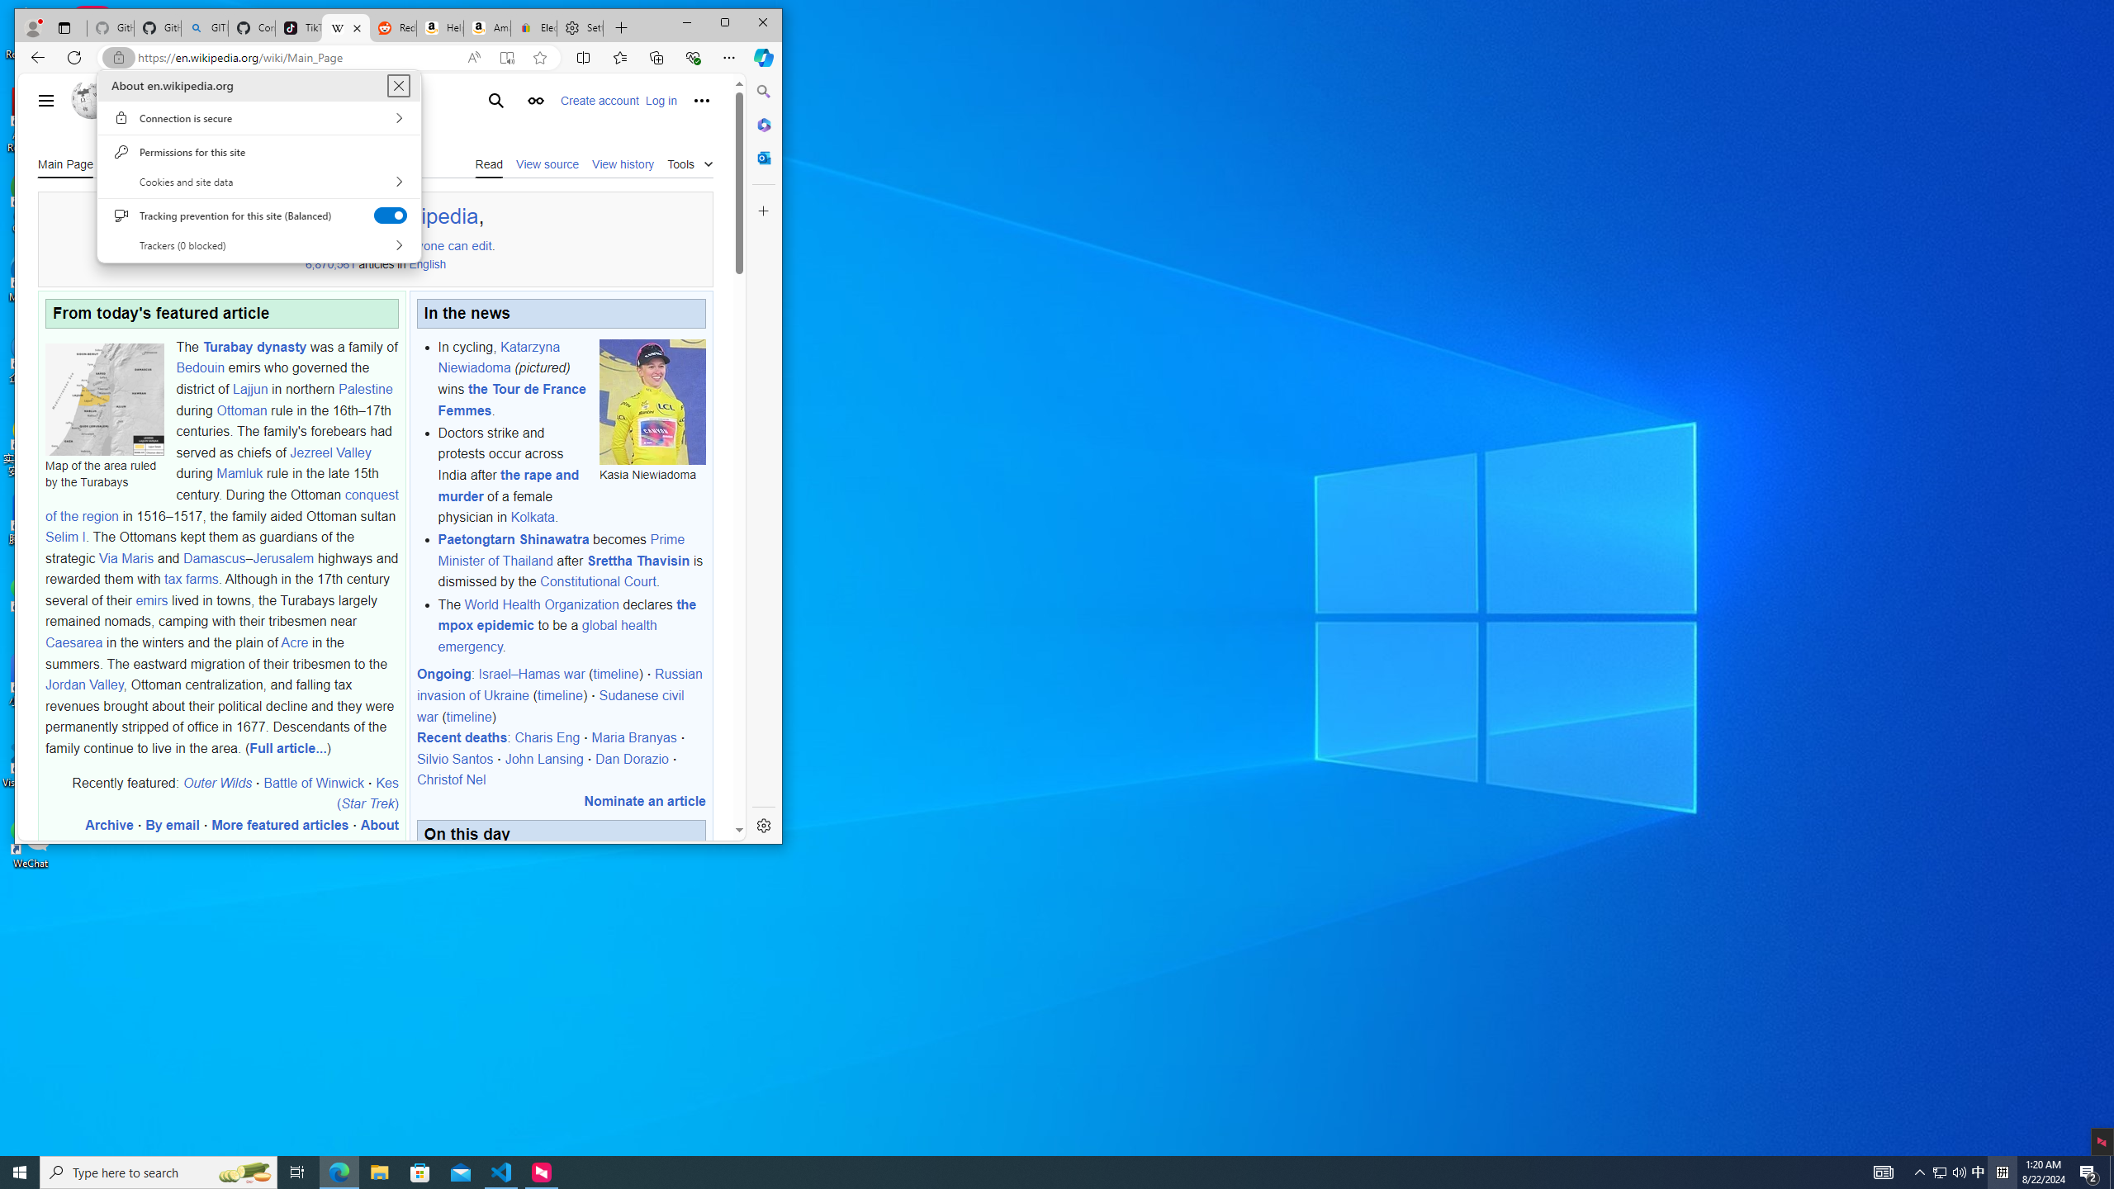  What do you see at coordinates (725, 23) in the screenshot?
I see `Maximize` at bounding box center [725, 23].